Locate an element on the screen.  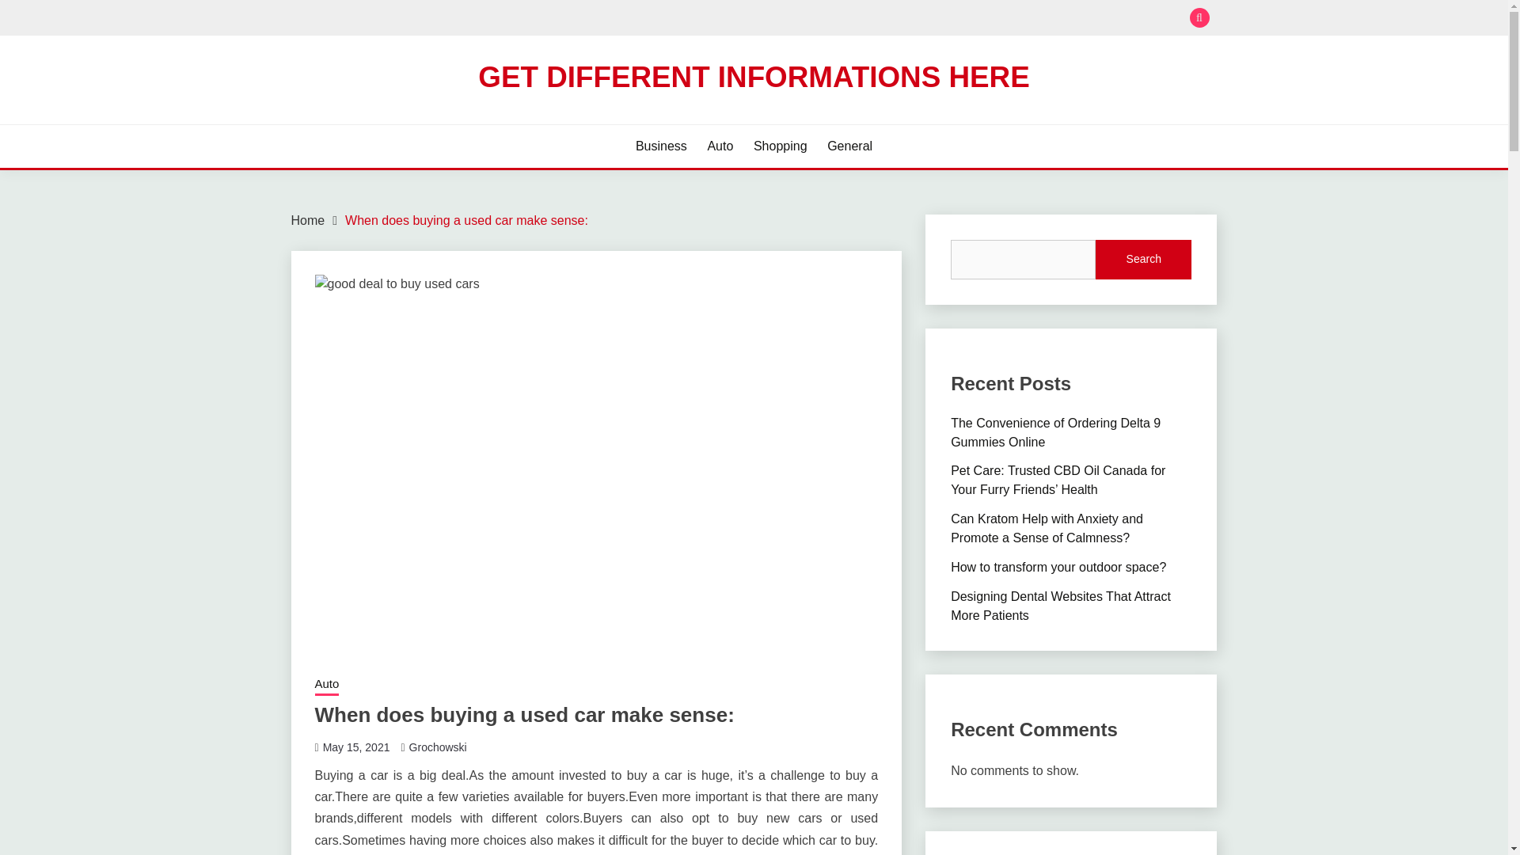
Search is located at coordinates (1143, 260).